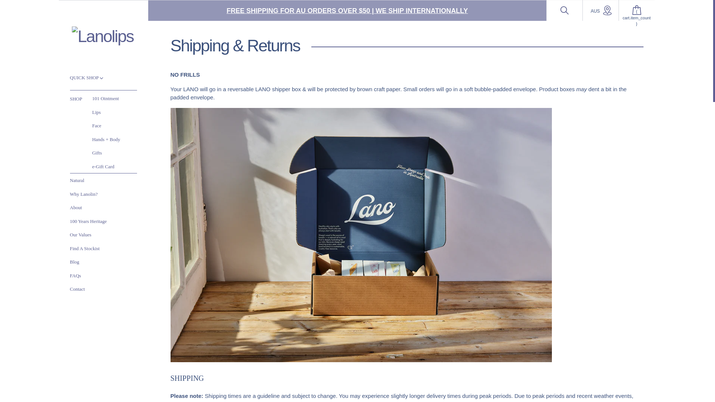 The height and width of the screenshot is (402, 715). I want to click on e-Gift Card, so click(103, 167).